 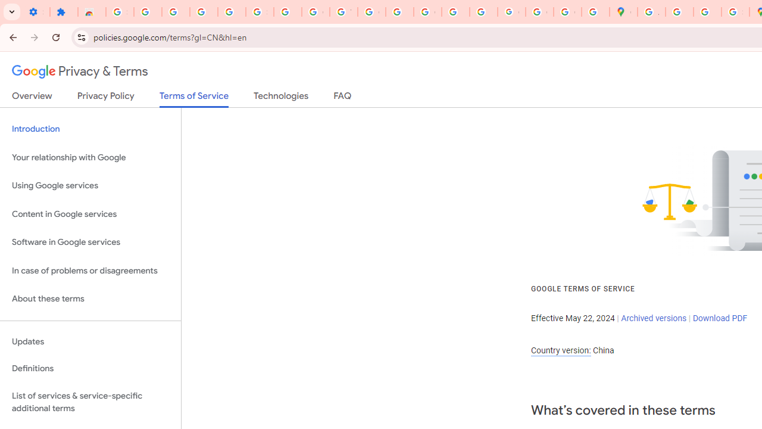 What do you see at coordinates (90, 213) in the screenshot?
I see `Content in Google services` at bounding box center [90, 213].